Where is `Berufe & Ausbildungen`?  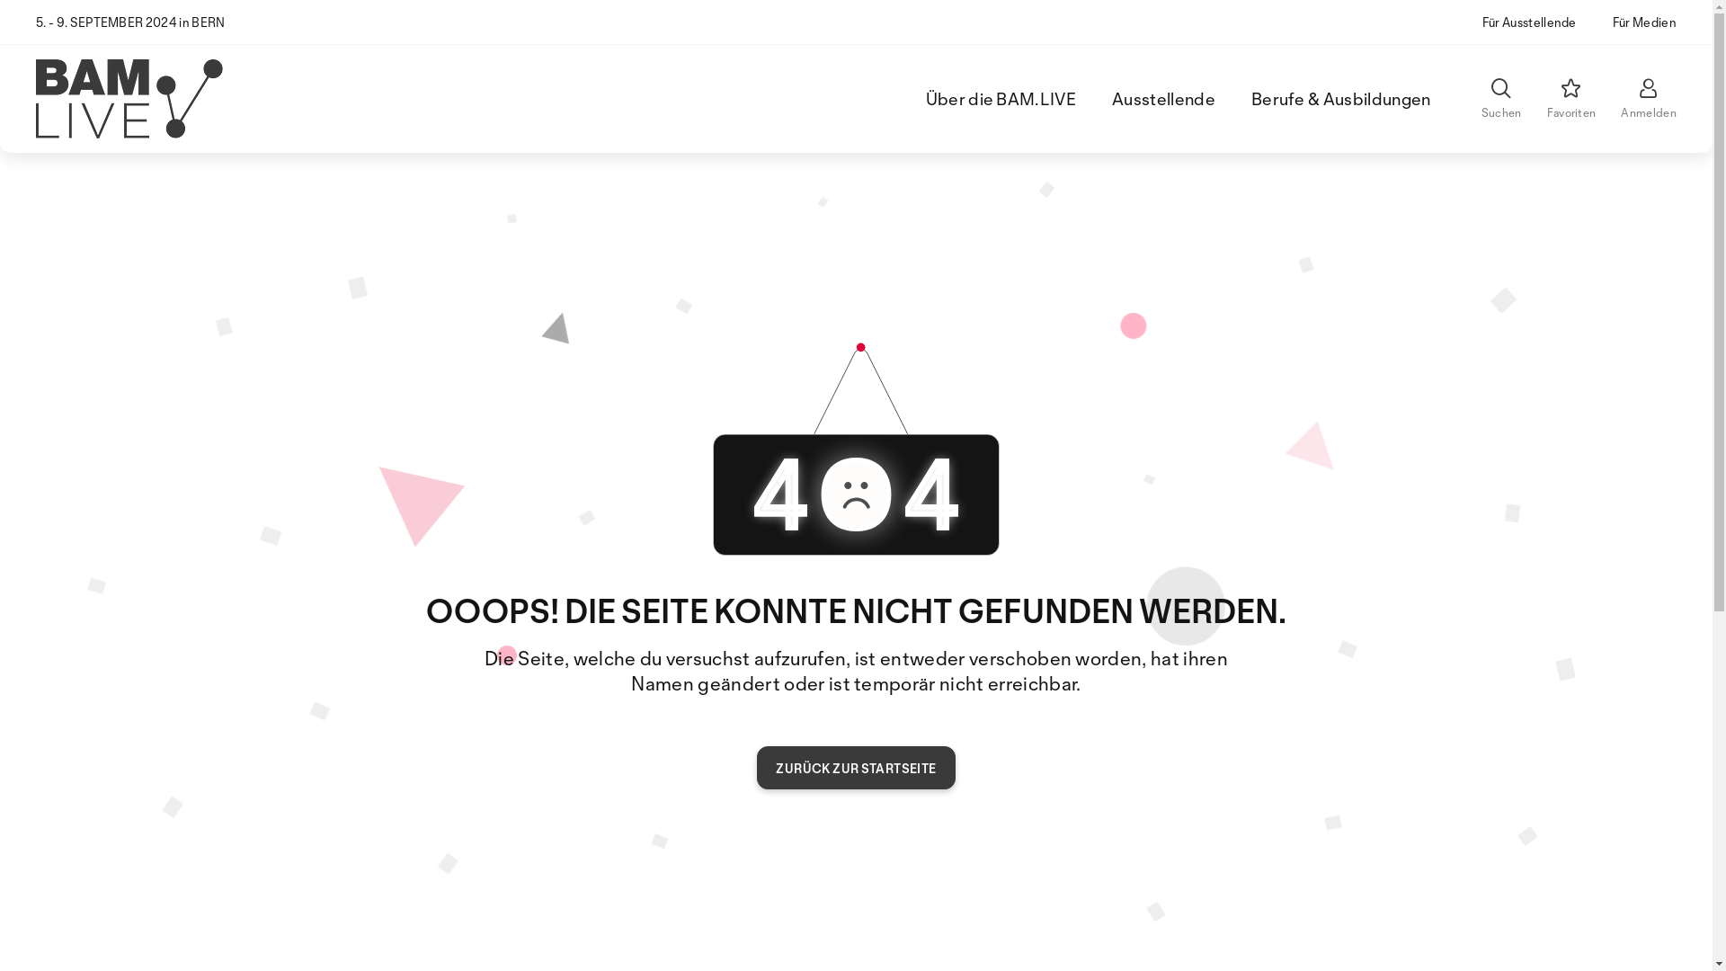 Berufe & Ausbildungen is located at coordinates (1341, 99).